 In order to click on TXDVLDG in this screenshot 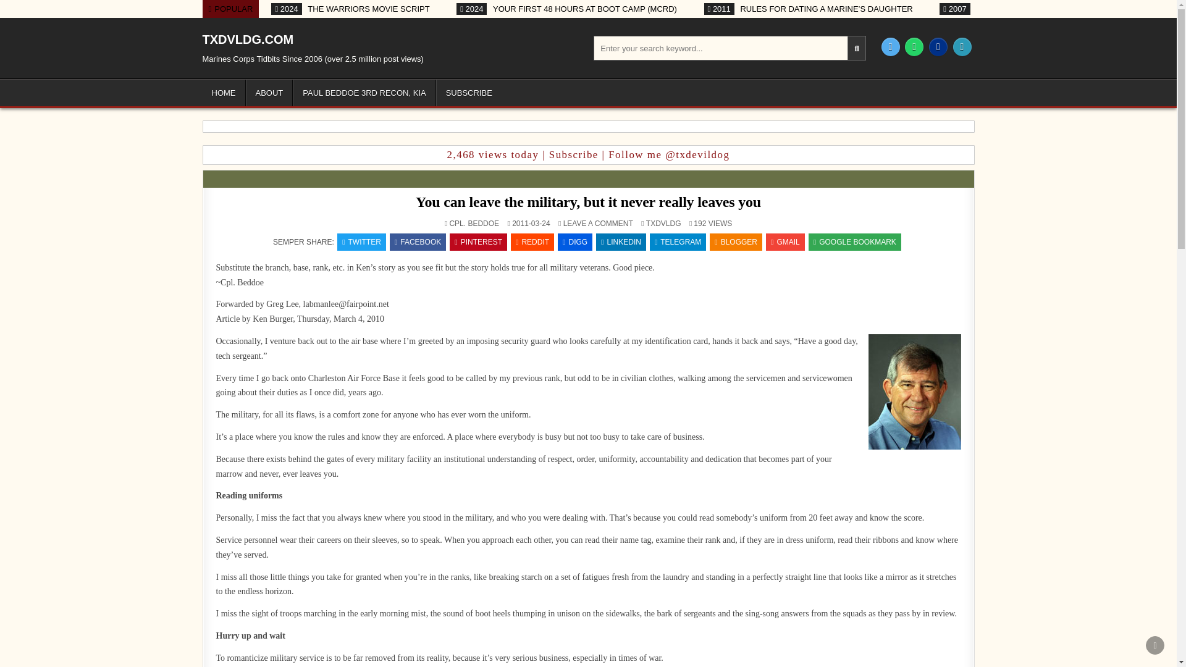, I will do `click(663, 224)`.